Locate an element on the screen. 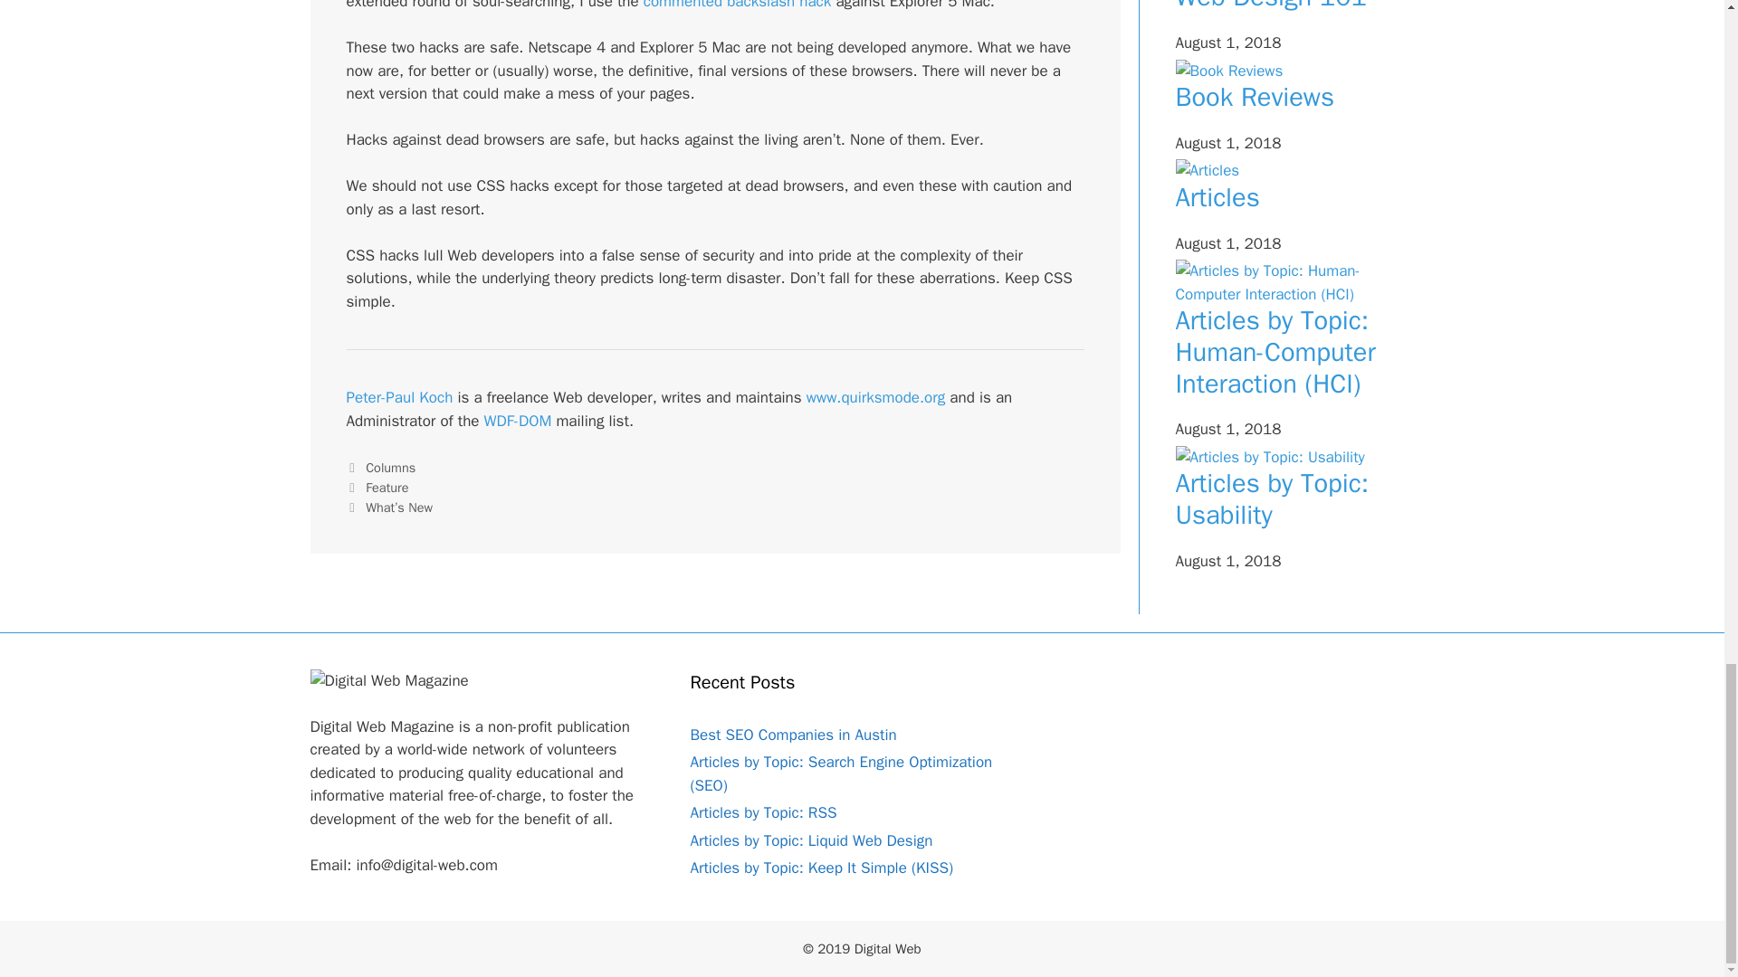 This screenshot has width=1738, height=977. commented backslash hack is located at coordinates (737, 5).